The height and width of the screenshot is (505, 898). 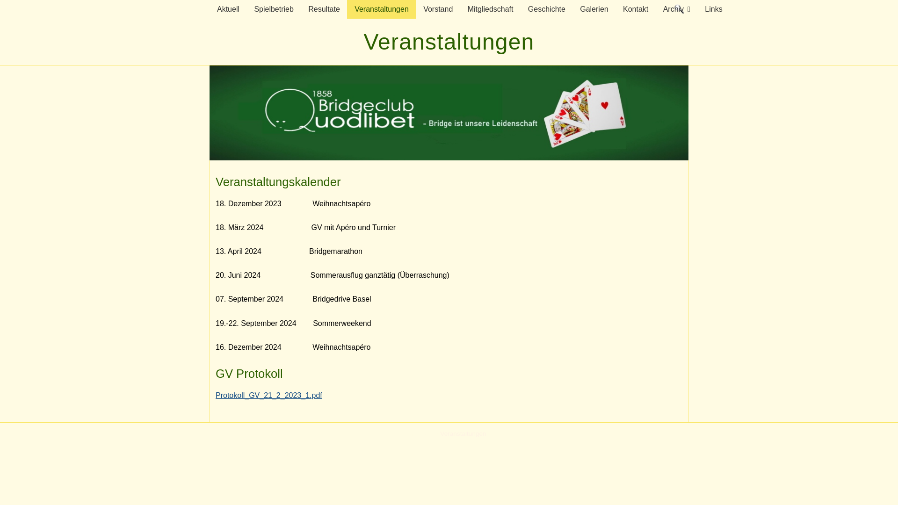 I want to click on Kontakt, so click(x=636, y=9).